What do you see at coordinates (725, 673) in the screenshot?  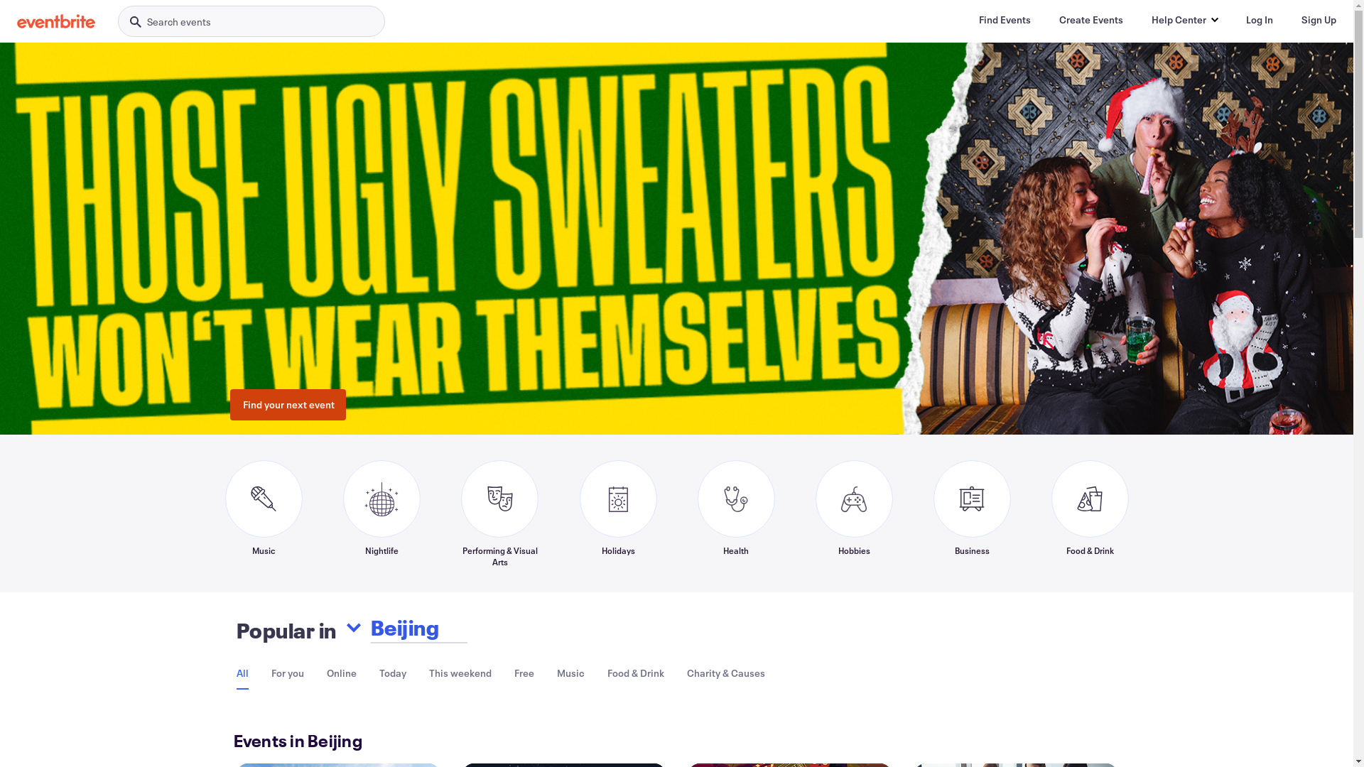 I see `Charity & Causes` at bounding box center [725, 673].